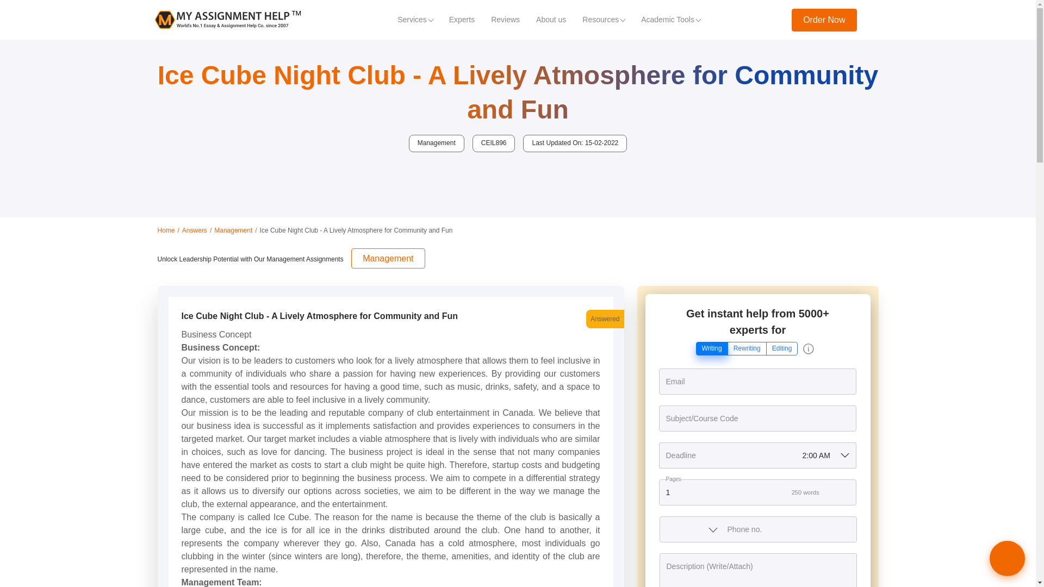 The height and width of the screenshot is (587, 1044). Describe the element at coordinates (505, 20) in the screenshot. I see `Reviews` at that location.